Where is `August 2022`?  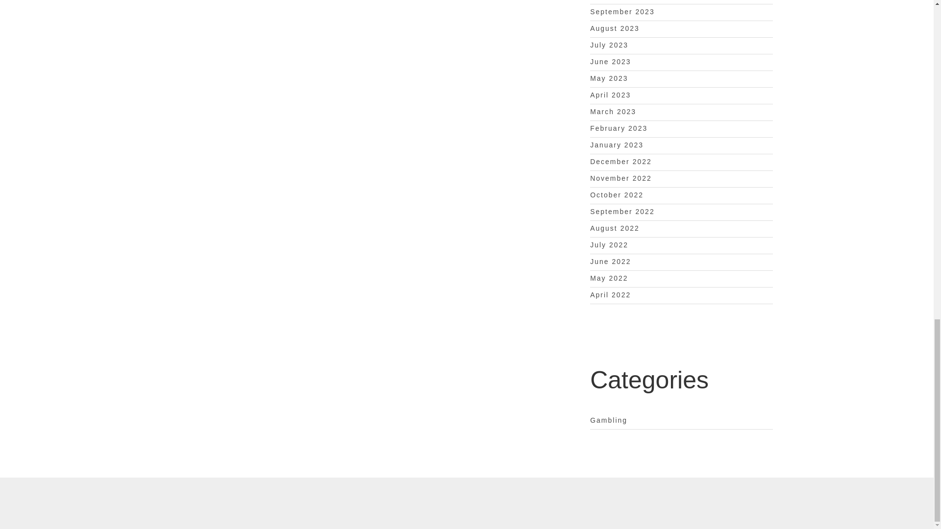 August 2022 is located at coordinates (615, 228).